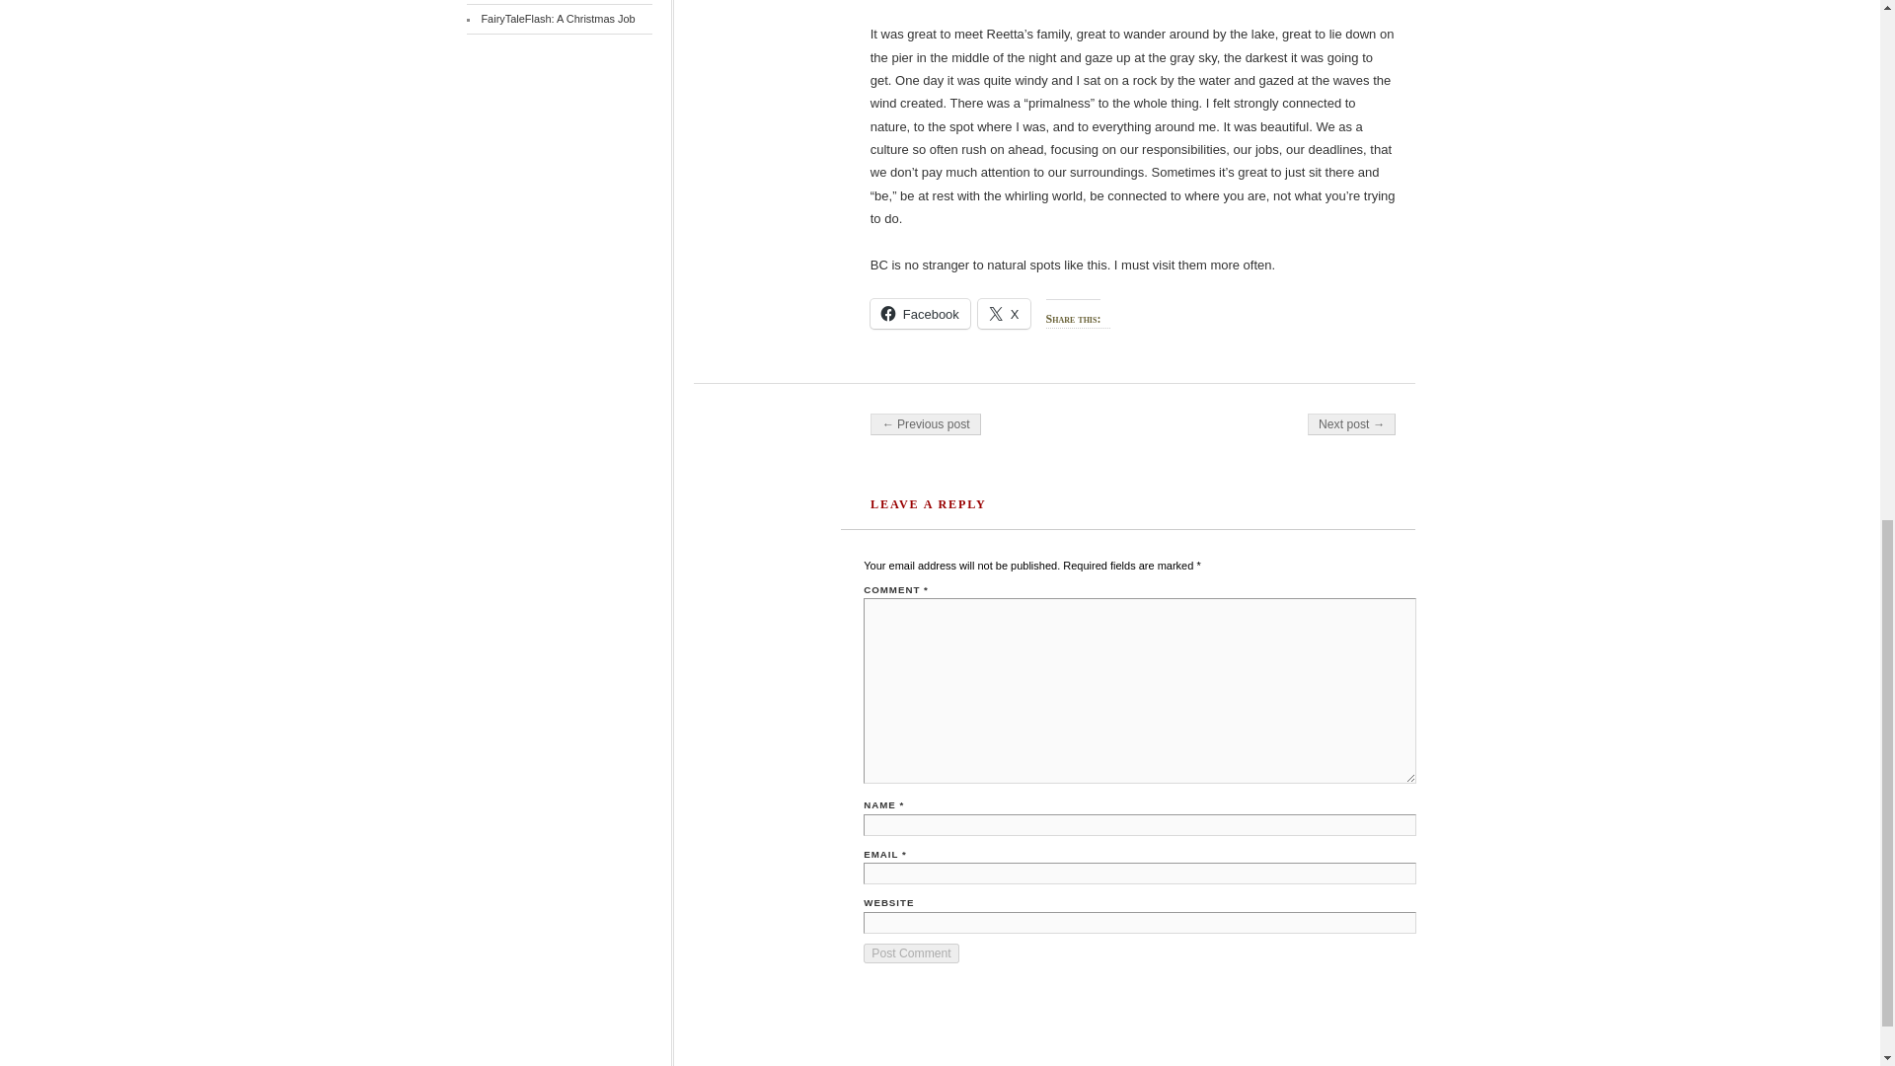 This screenshot has width=1895, height=1066. Describe the element at coordinates (920, 314) in the screenshot. I see `Click to share on Facebook` at that location.